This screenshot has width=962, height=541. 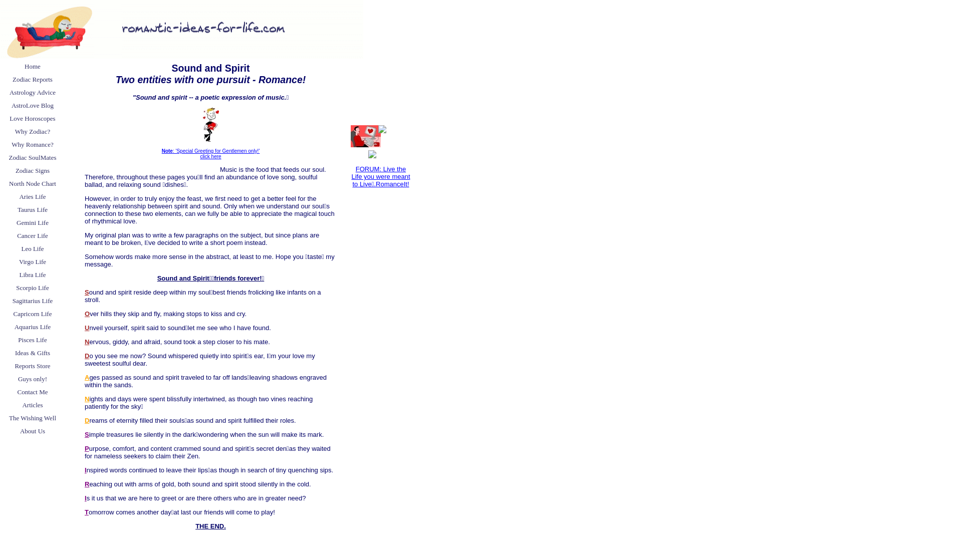 I want to click on Pisces Life, so click(x=33, y=340).